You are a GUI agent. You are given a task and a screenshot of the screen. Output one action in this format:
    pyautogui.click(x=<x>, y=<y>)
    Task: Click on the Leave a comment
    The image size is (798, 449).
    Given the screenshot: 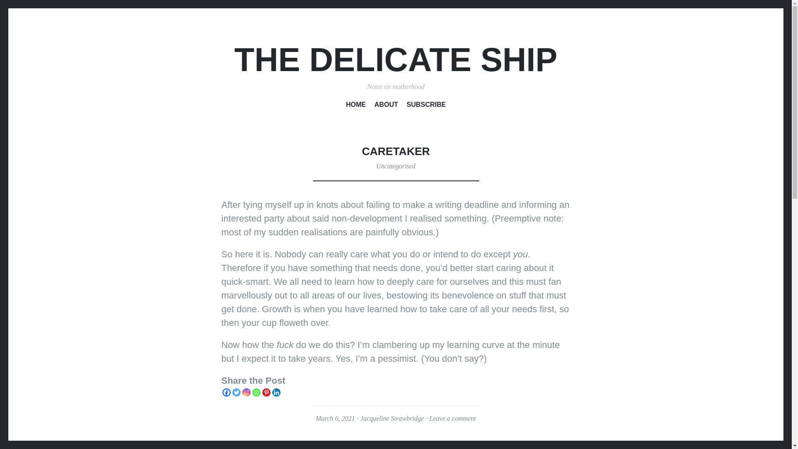 What is the action you would take?
    pyautogui.click(x=452, y=418)
    